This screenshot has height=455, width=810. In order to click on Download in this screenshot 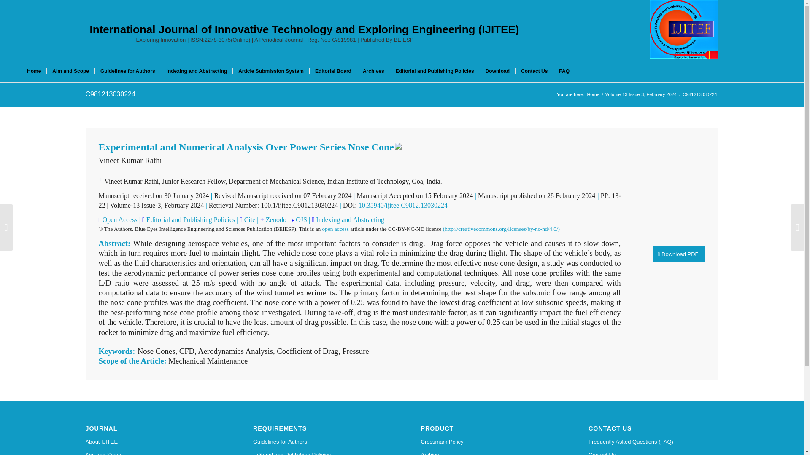, I will do `click(497, 71)`.